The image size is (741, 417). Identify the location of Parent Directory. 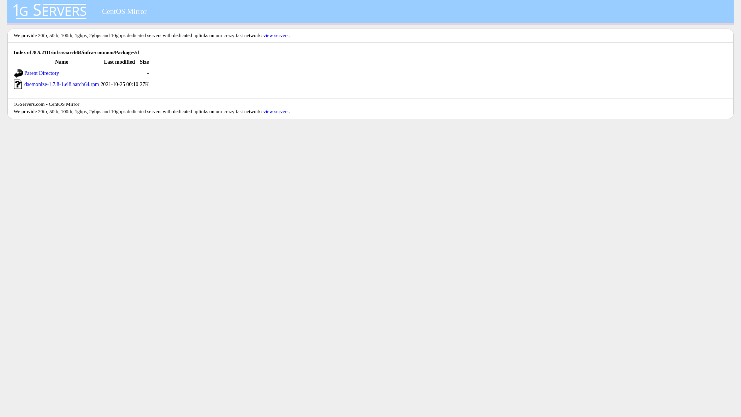
(42, 73).